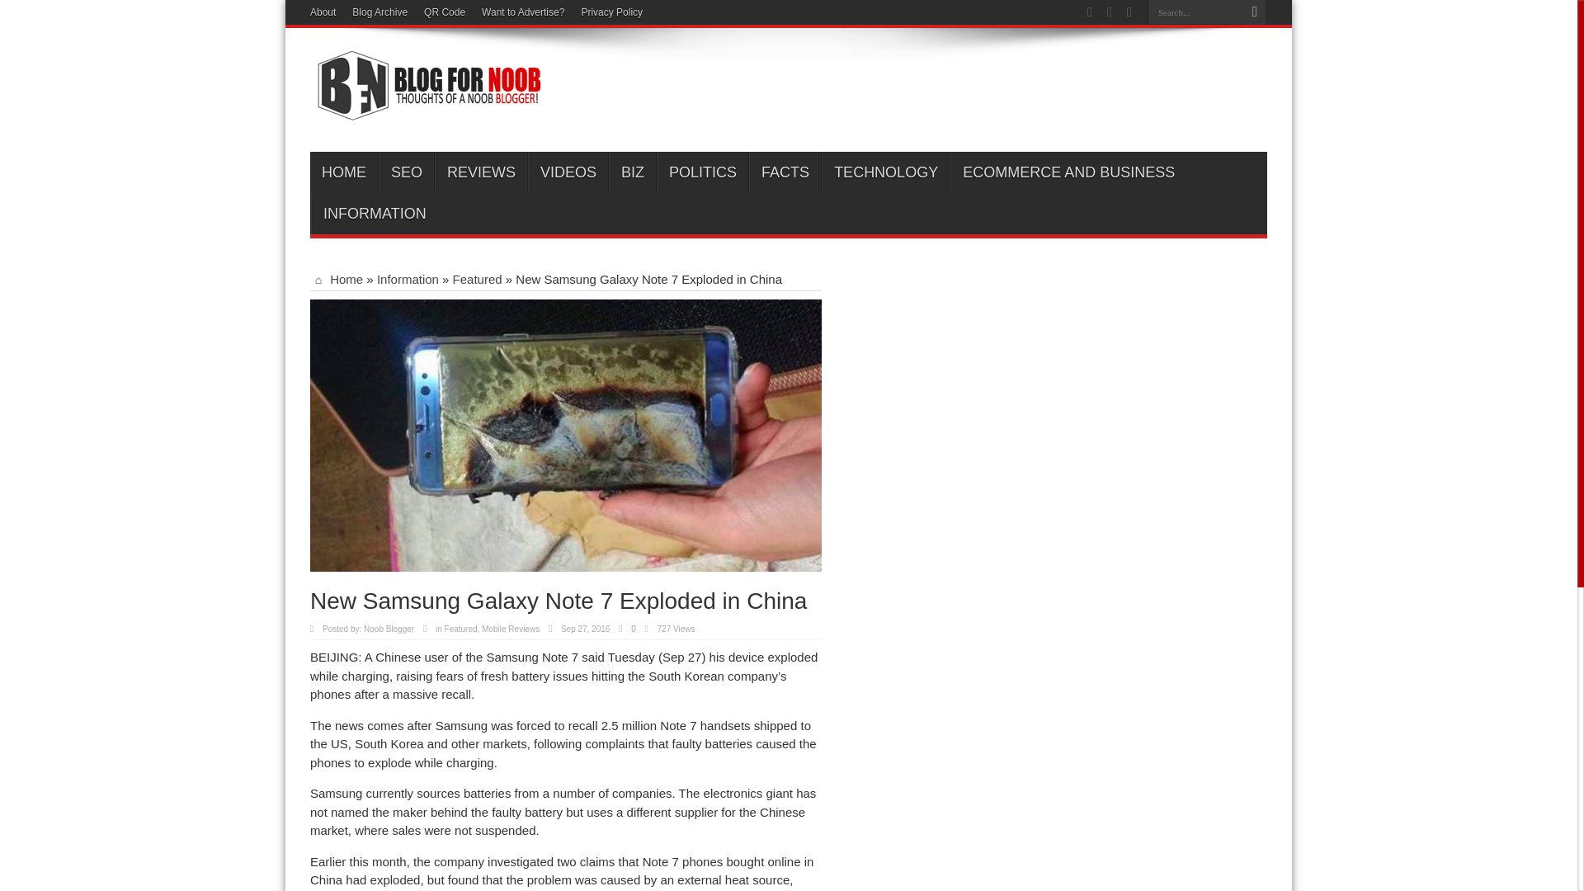 Image resolution: width=1584 pixels, height=891 pixels. Describe the element at coordinates (785, 172) in the screenshot. I see `FACTS` at that location.